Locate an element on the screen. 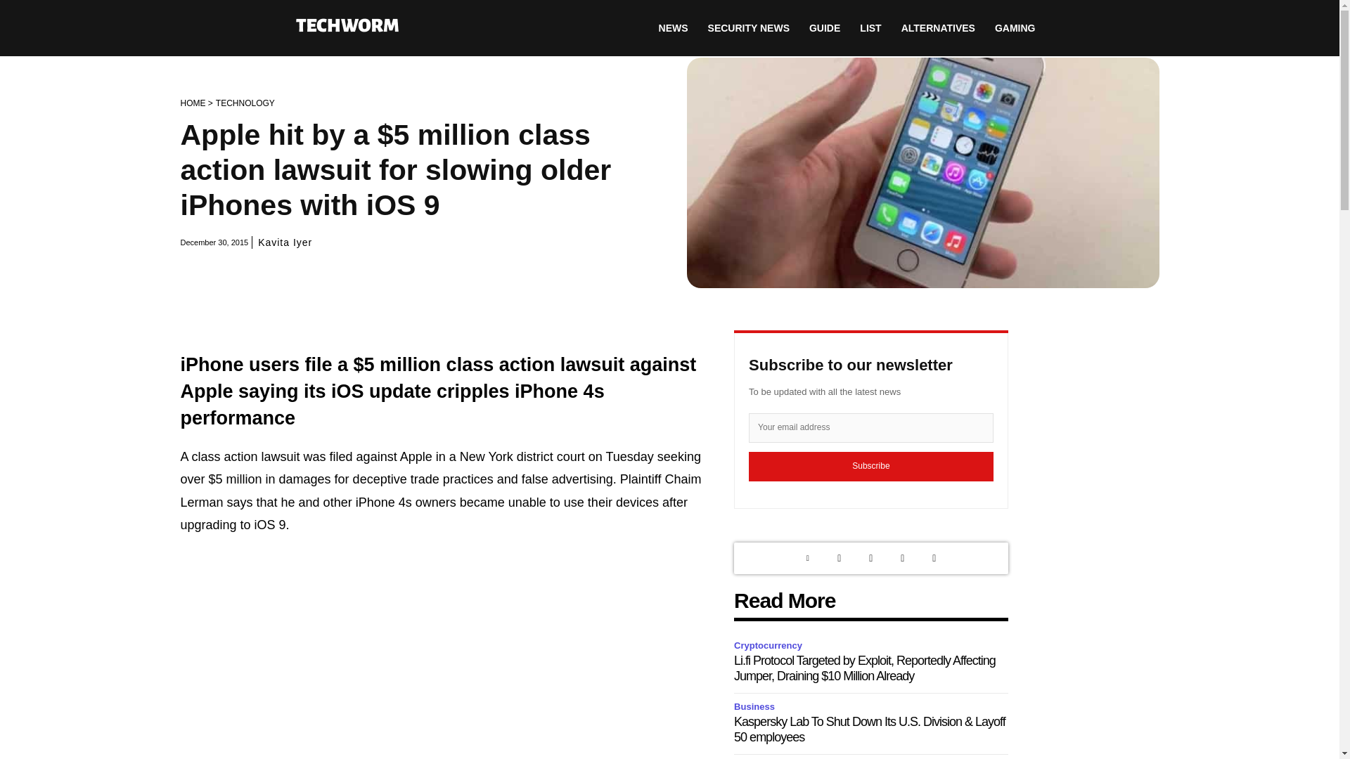 This screenshot has width=1350, height=759. Subscribe is located at coordinates (871, 466).